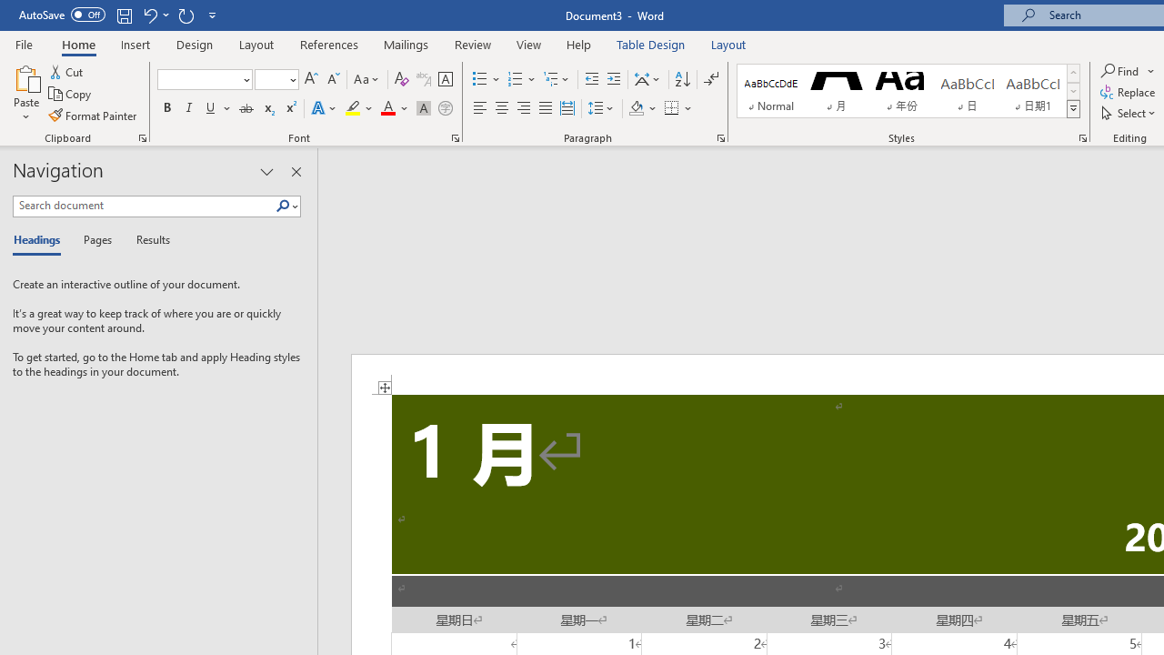 The image size is (1164, 655). What do you see at coordinates (142, 138) in the screenshot?
I see `Office Clipboard...` at bounding box center [142, 138].